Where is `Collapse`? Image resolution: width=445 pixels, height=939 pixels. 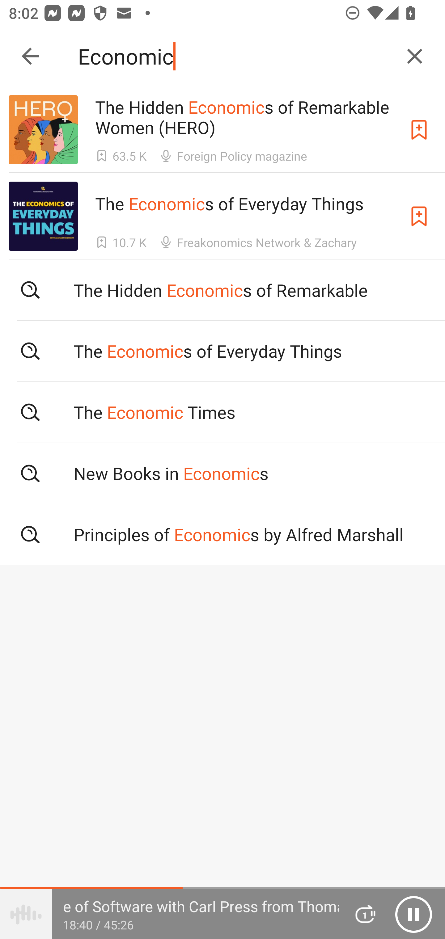 Collapse is located at coordinates (30, 56).